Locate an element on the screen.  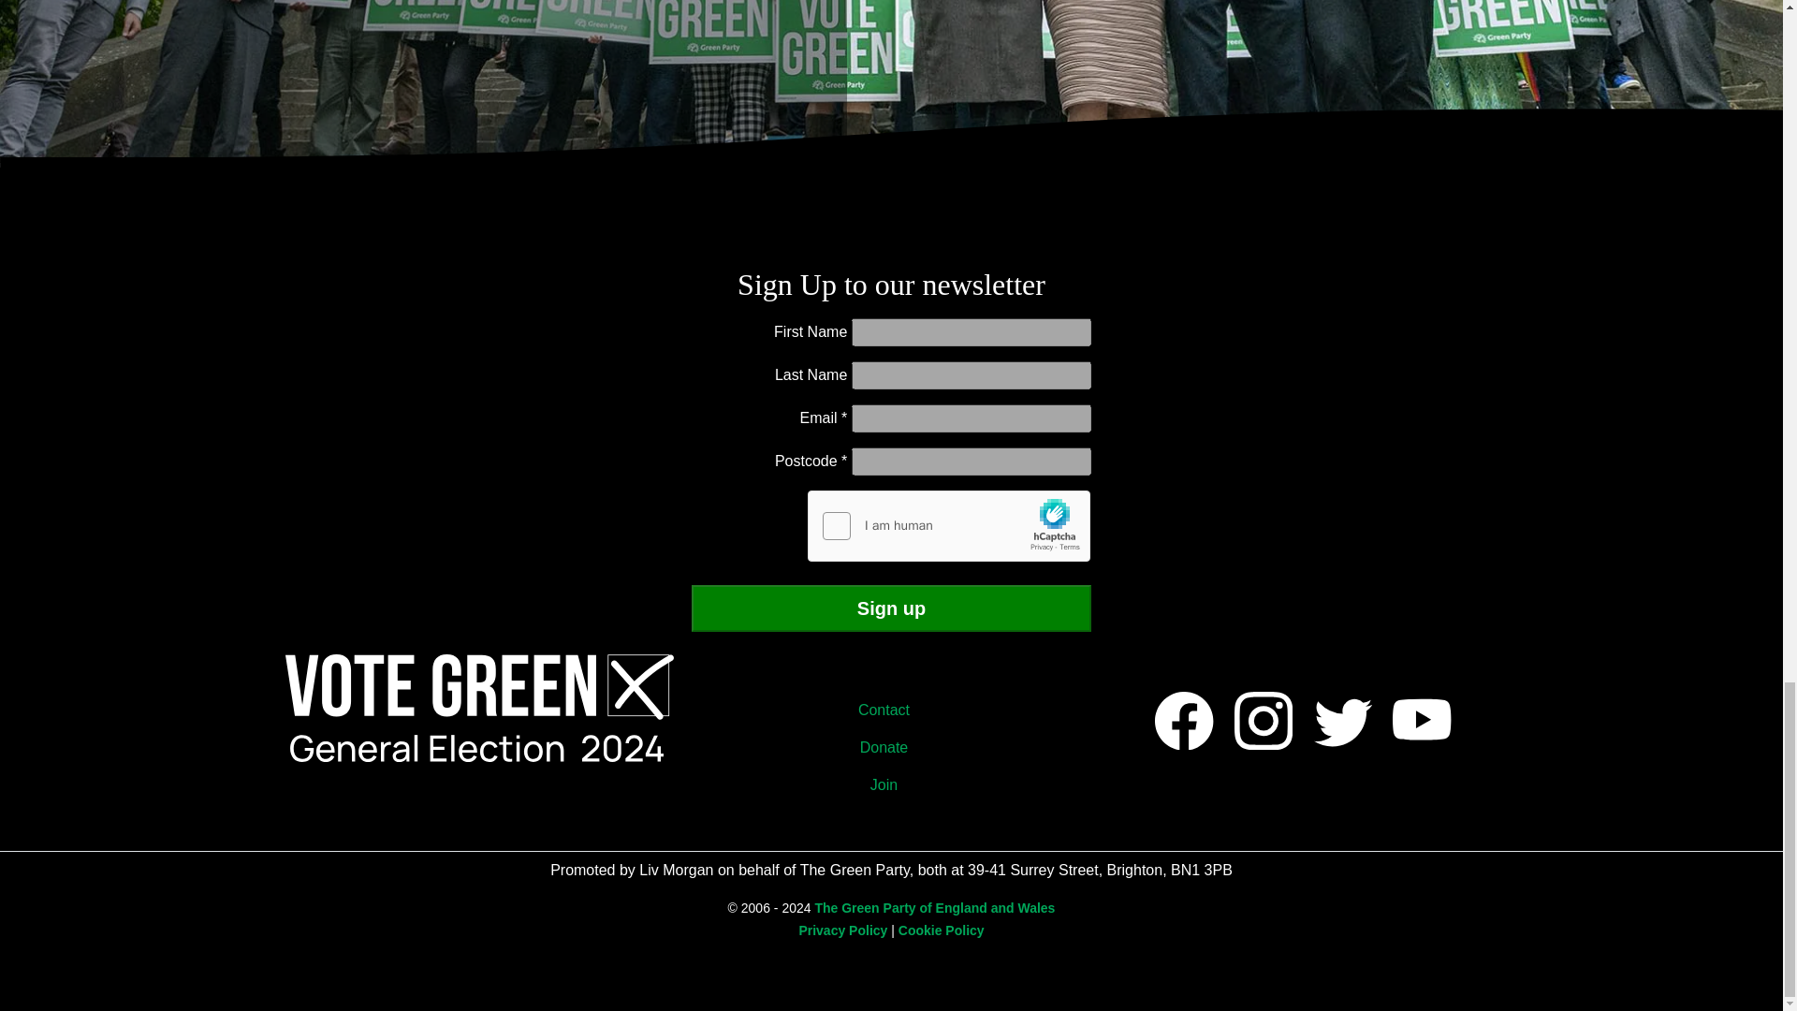
Join is located at coordinates (891, 784).